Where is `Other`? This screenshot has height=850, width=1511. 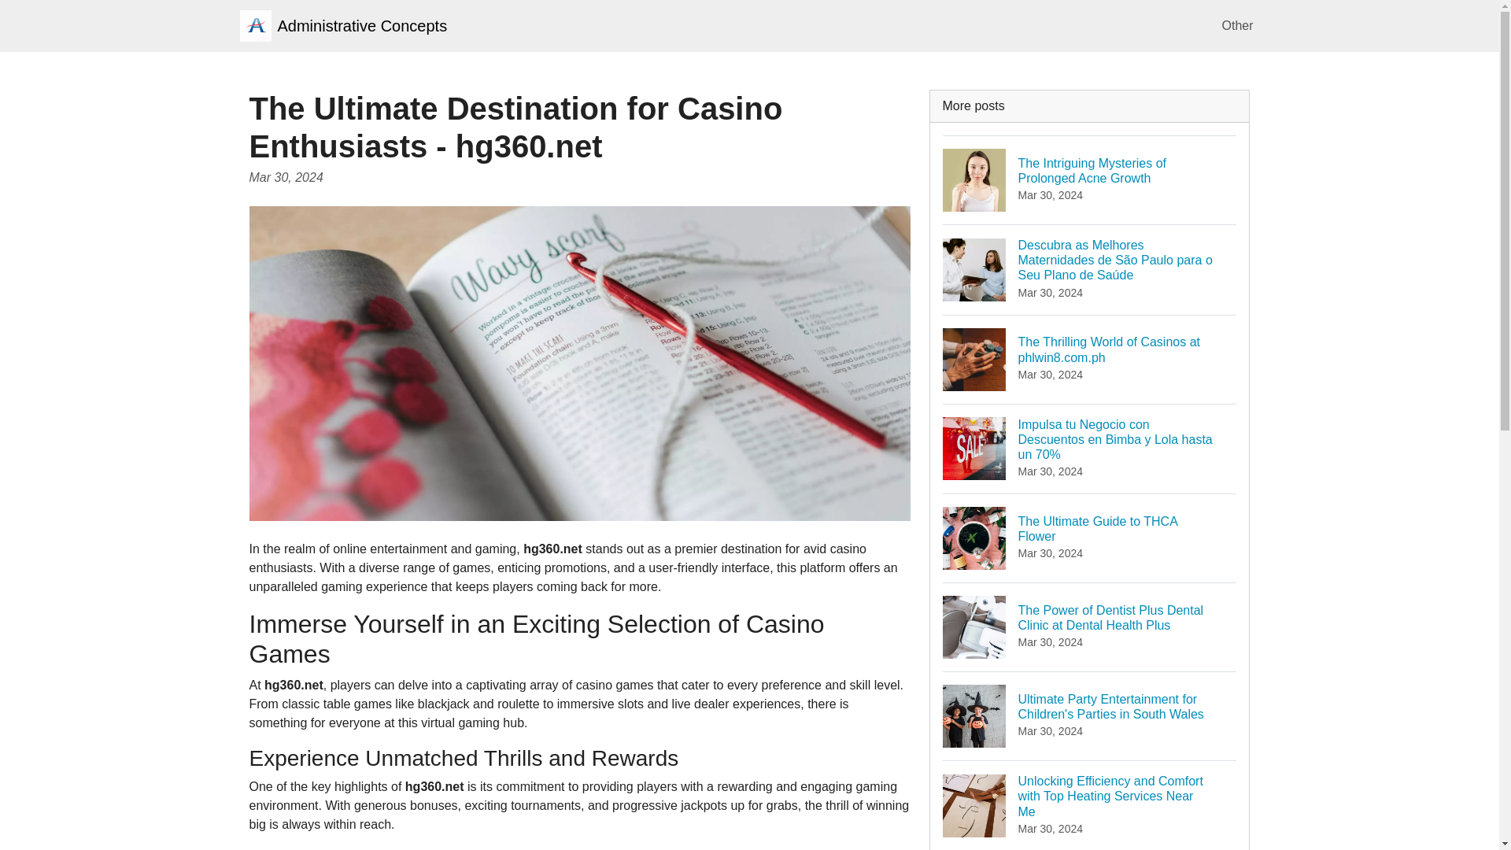 Other is located at coordinates (1090, 538).